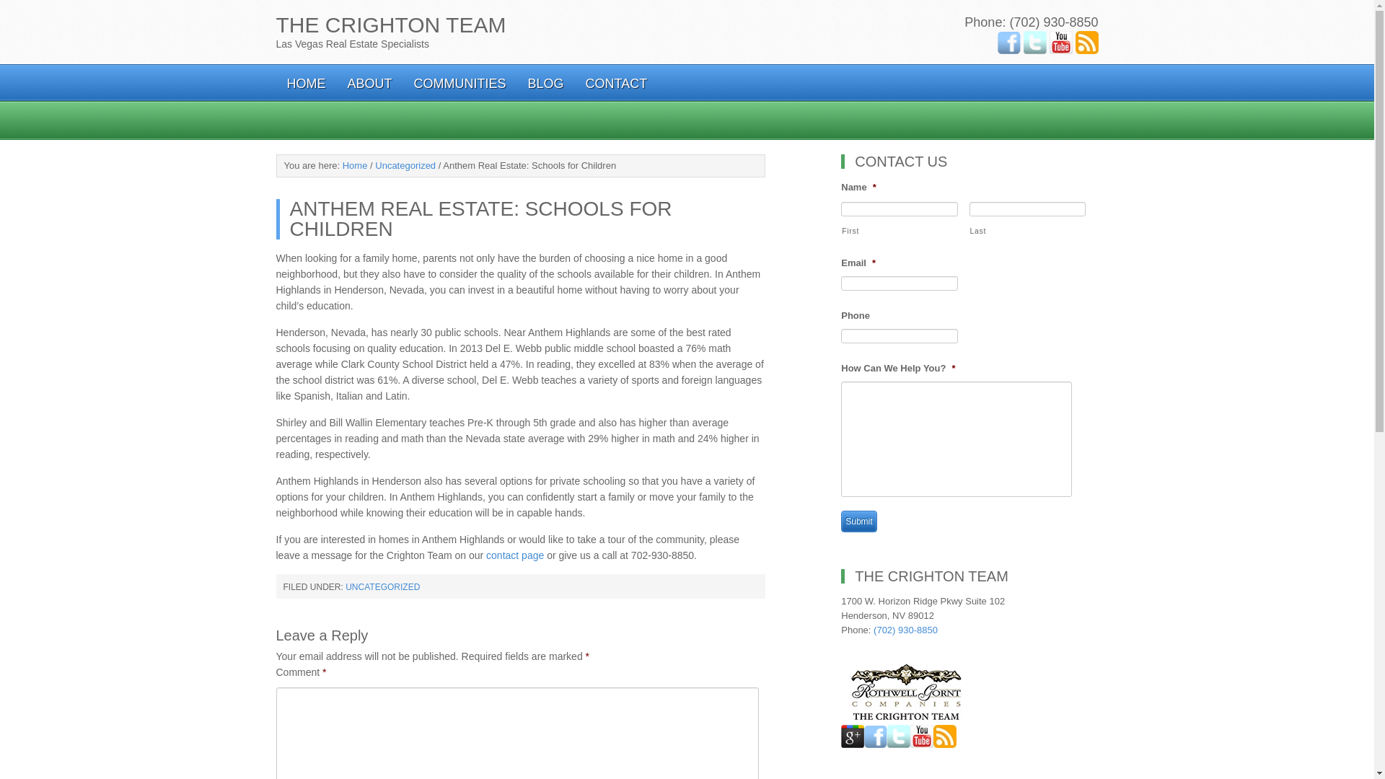  Describe the element at coordinates (390, 25) in the screenshot. I see `THE CRIGHTON TEAM` at that location.